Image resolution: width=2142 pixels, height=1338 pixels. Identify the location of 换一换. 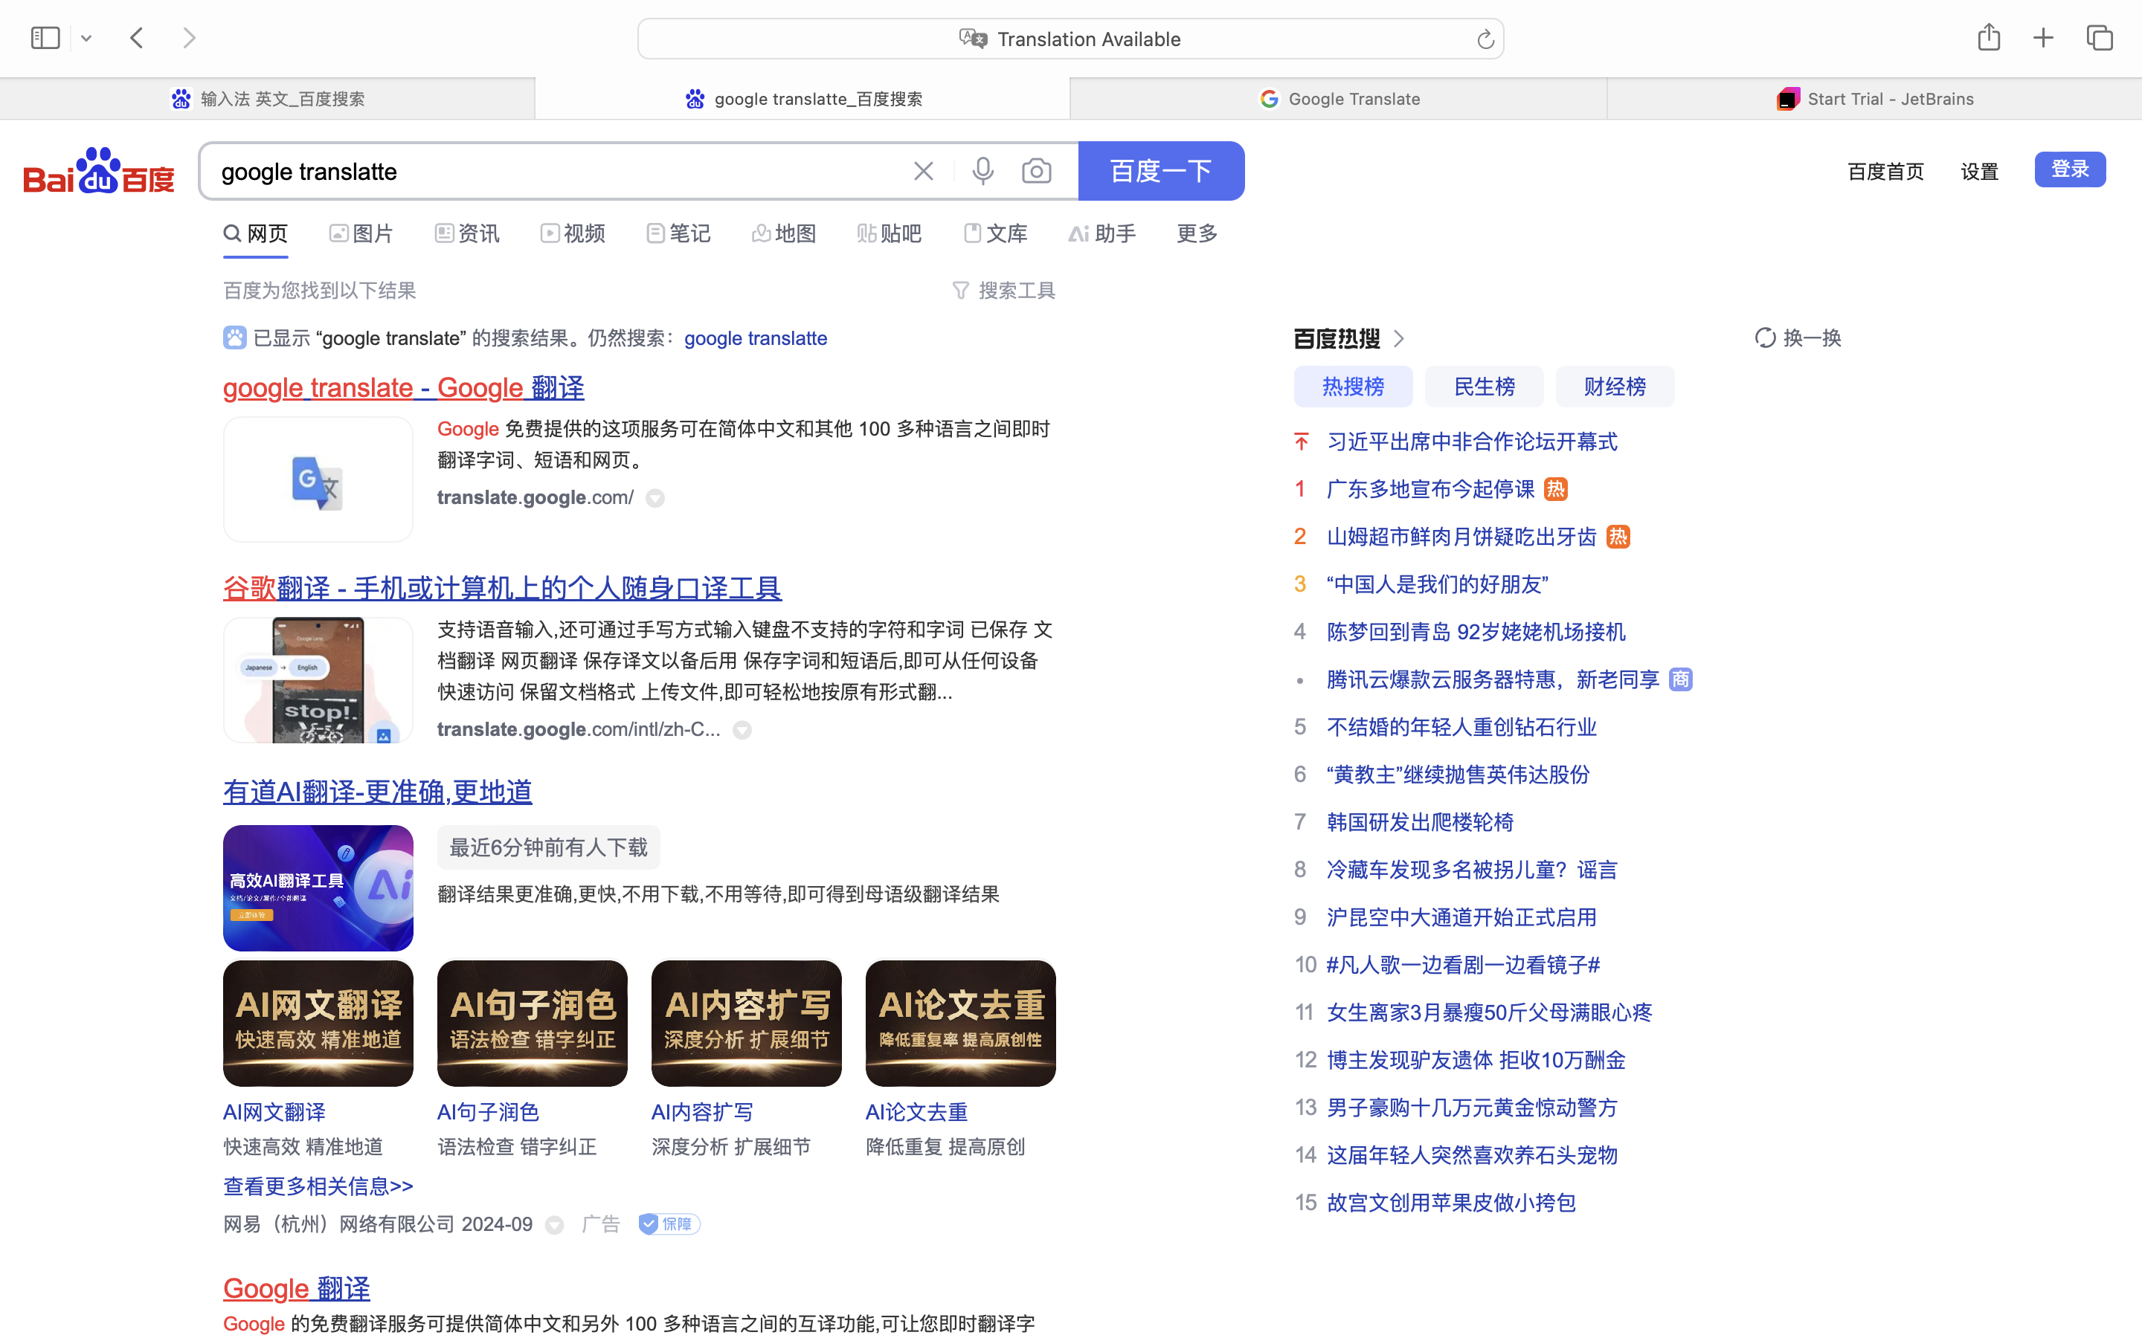
(1813, 338).